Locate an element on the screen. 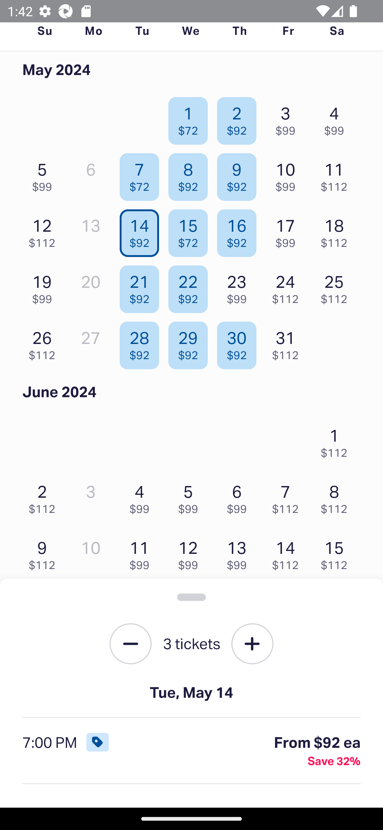  2 $112 is located at coordinates (45, 497).